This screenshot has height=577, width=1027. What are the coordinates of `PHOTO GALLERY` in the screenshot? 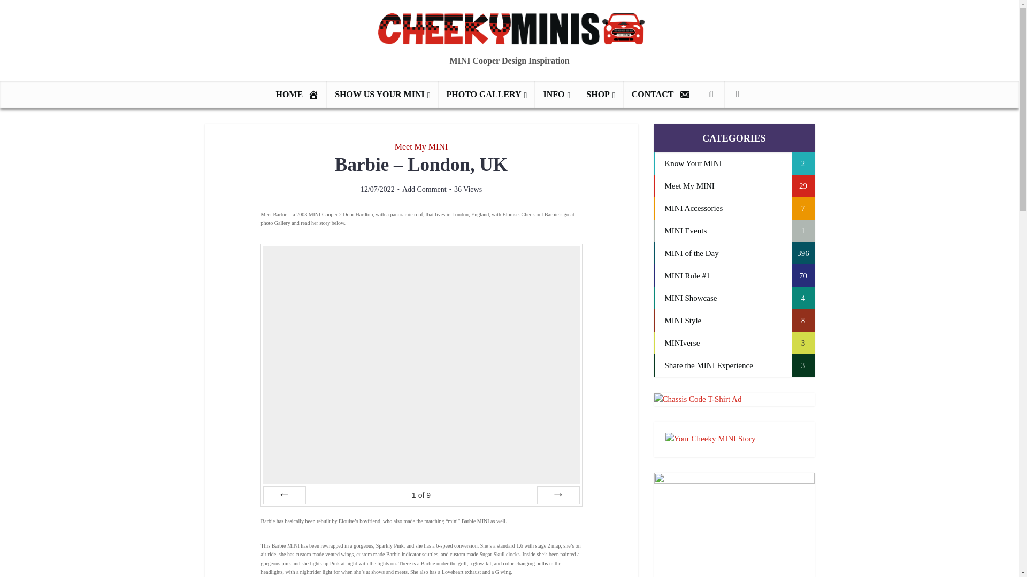 It's located at (487, 94).